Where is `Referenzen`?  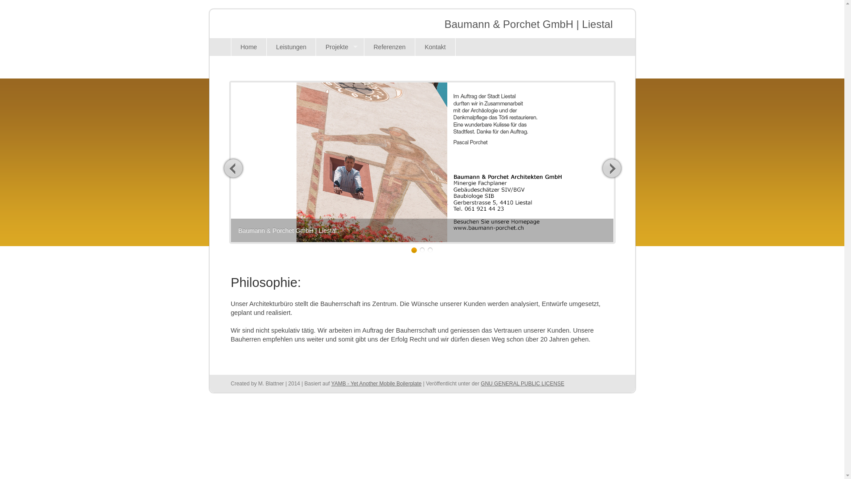
Referenzen is located at coordinates (389, 47).